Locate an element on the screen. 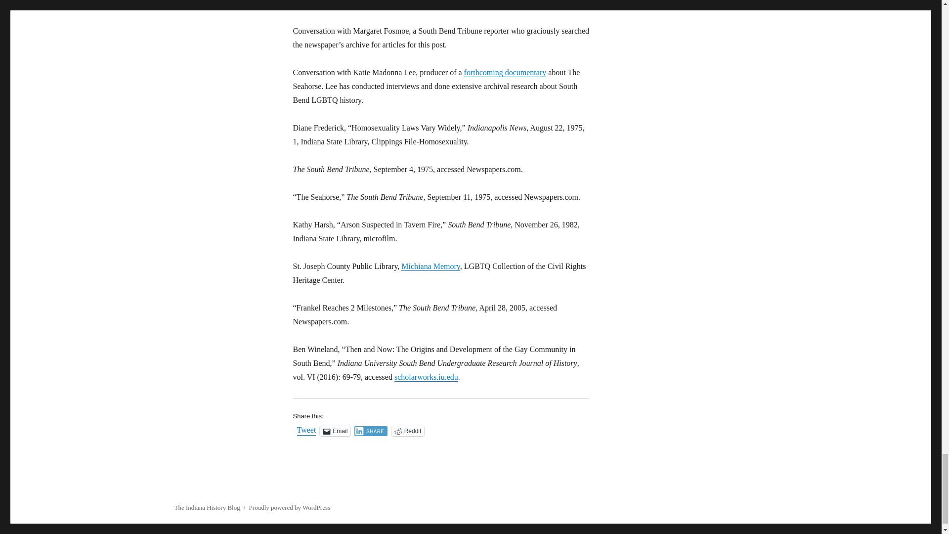 This screenshot has height=534, width=949. Michiana Memory is located at coordinates (430, 266).